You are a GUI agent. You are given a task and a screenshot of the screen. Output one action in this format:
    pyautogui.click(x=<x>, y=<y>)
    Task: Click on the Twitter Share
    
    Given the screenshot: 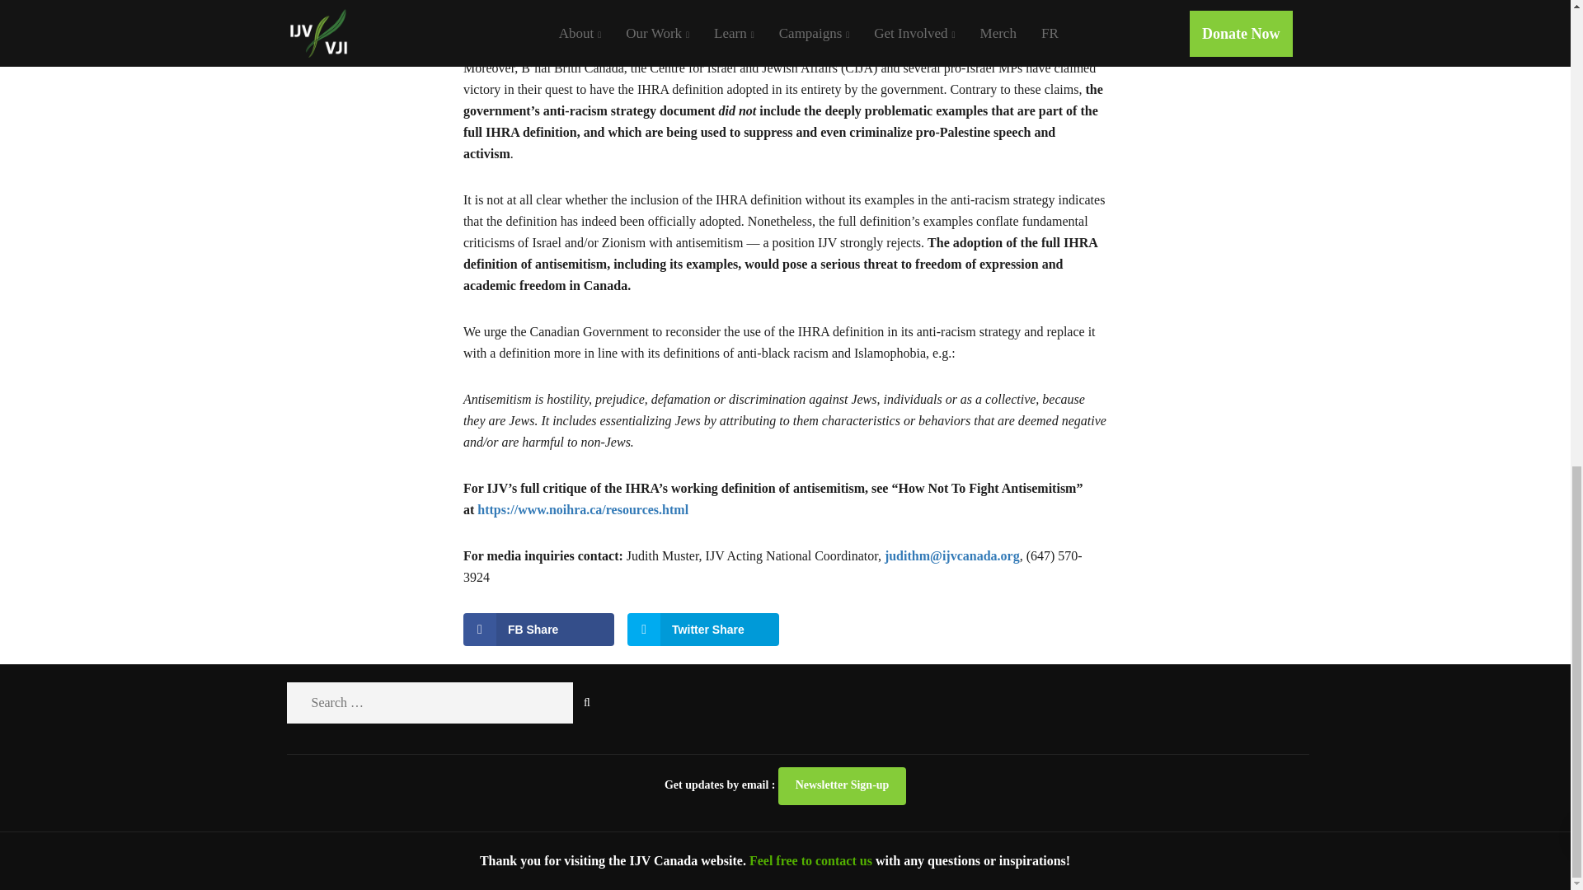 What is the action you would take?
    pyautogui.click(x=702, y=630)
    